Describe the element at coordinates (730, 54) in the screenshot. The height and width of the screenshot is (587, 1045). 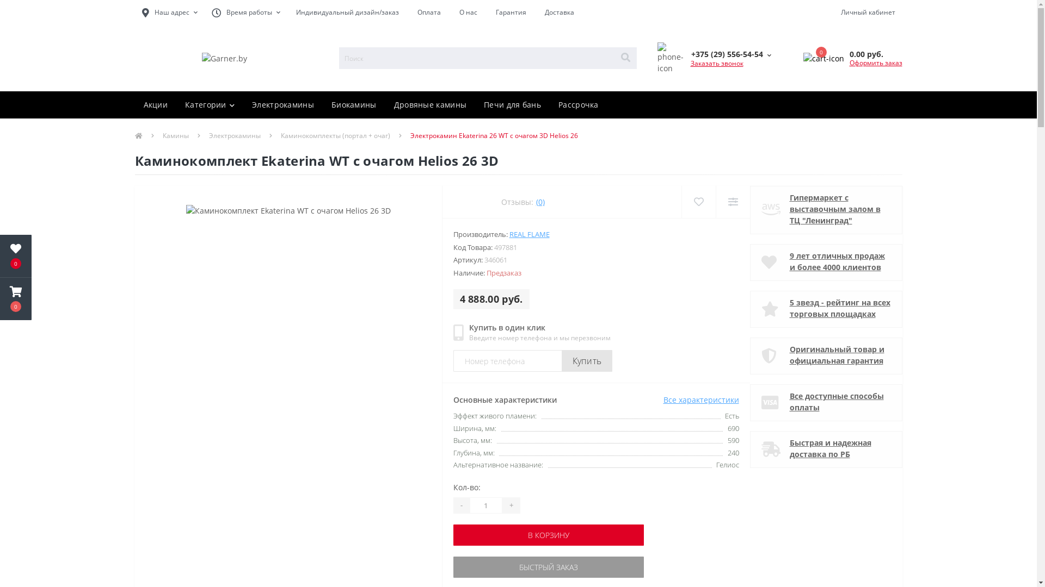
I see `+375 (29) 556-54-54` at that location.